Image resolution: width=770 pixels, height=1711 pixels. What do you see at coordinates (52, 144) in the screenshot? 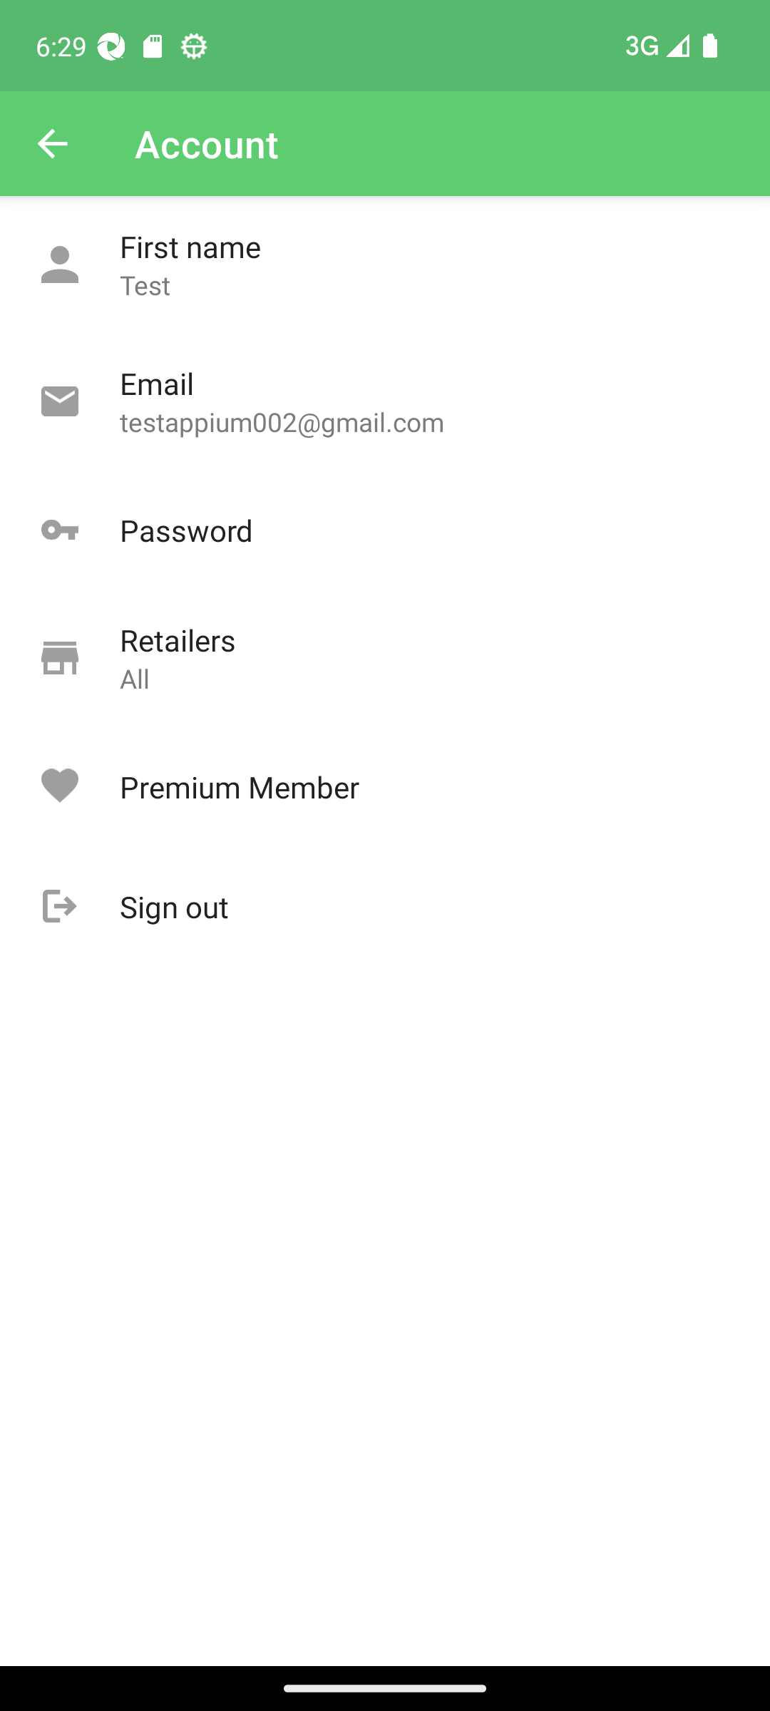
I see `Navigate up` at bounding box center [52, 144].